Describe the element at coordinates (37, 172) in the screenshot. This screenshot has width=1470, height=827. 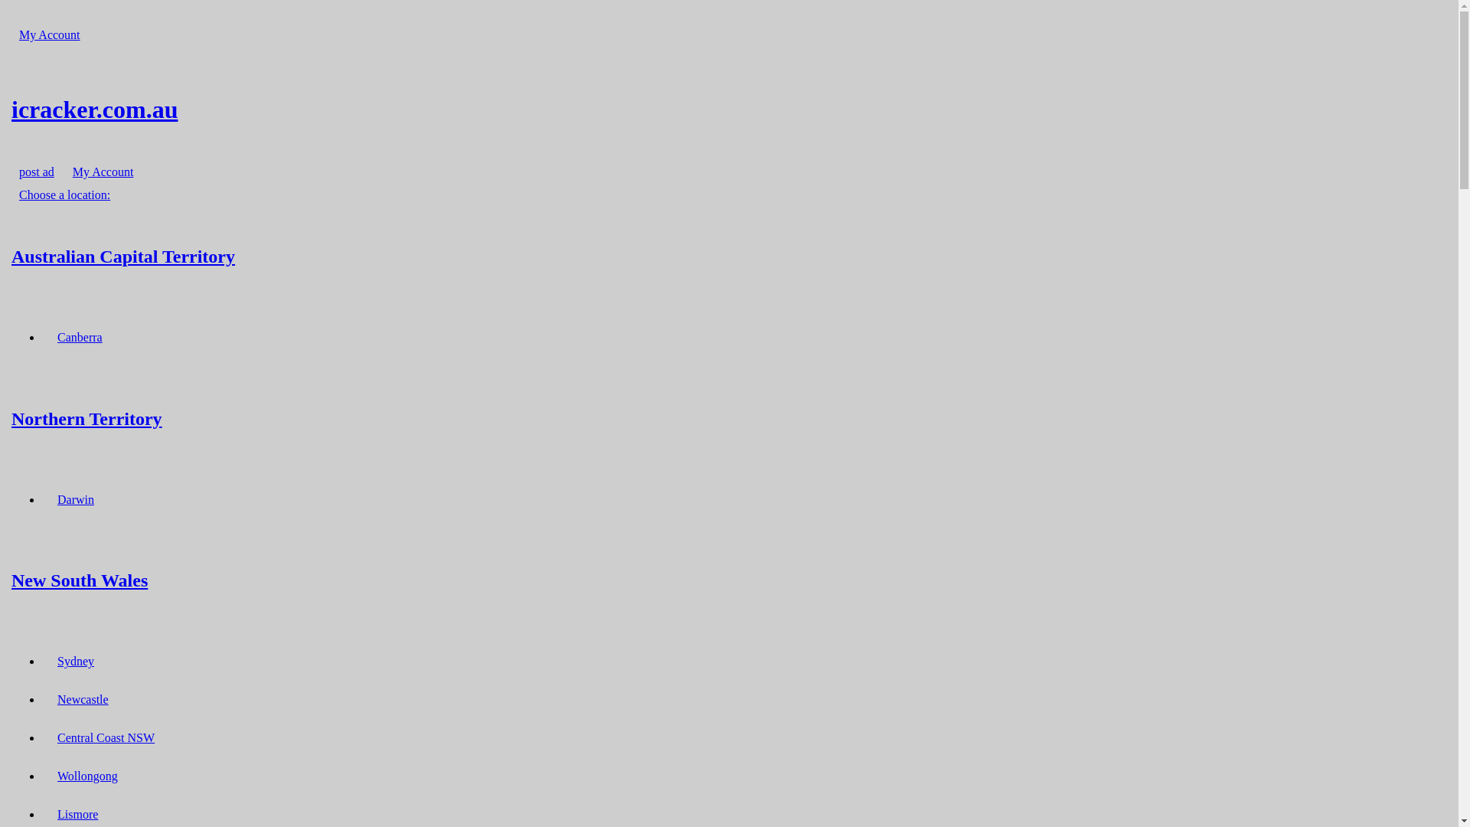
I see `post ad` at that location.